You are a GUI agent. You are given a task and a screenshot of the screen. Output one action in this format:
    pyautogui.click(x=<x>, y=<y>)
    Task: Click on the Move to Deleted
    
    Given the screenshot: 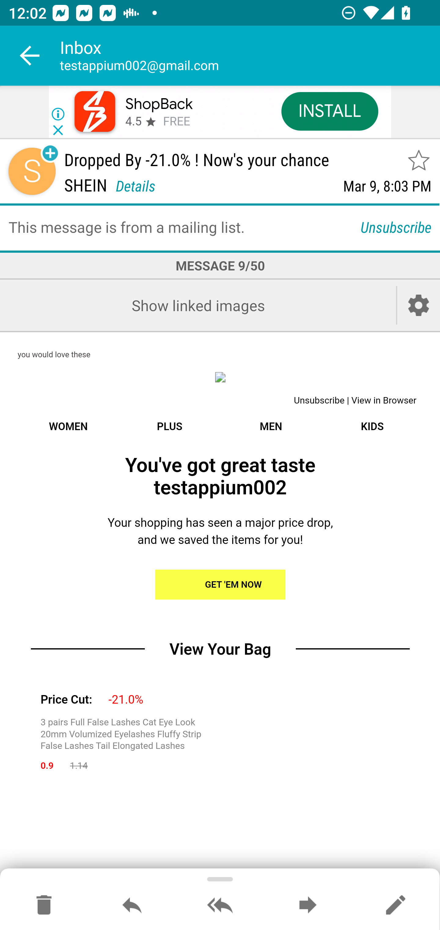 What is the action you would take?
    pyautogui.click(x=44, y=906)
    